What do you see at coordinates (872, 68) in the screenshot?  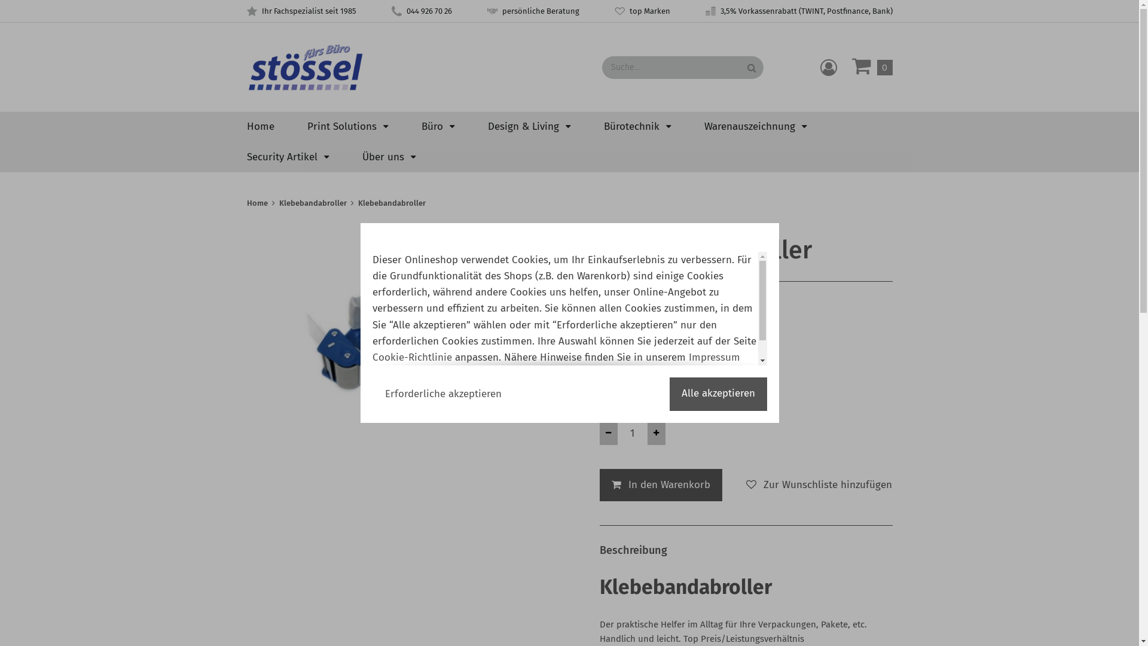 I see `Warenkorb anzeigen. Sie haben 0 Artikel im Warenkorb.
0` at bounding box center [872, 68].